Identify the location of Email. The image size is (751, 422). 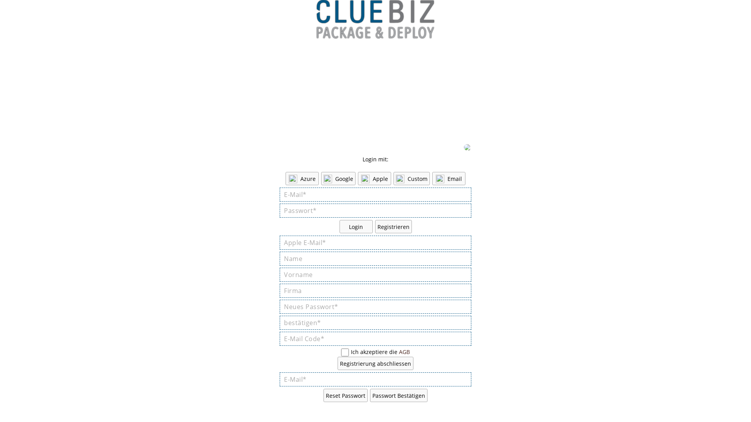
(449, 179).